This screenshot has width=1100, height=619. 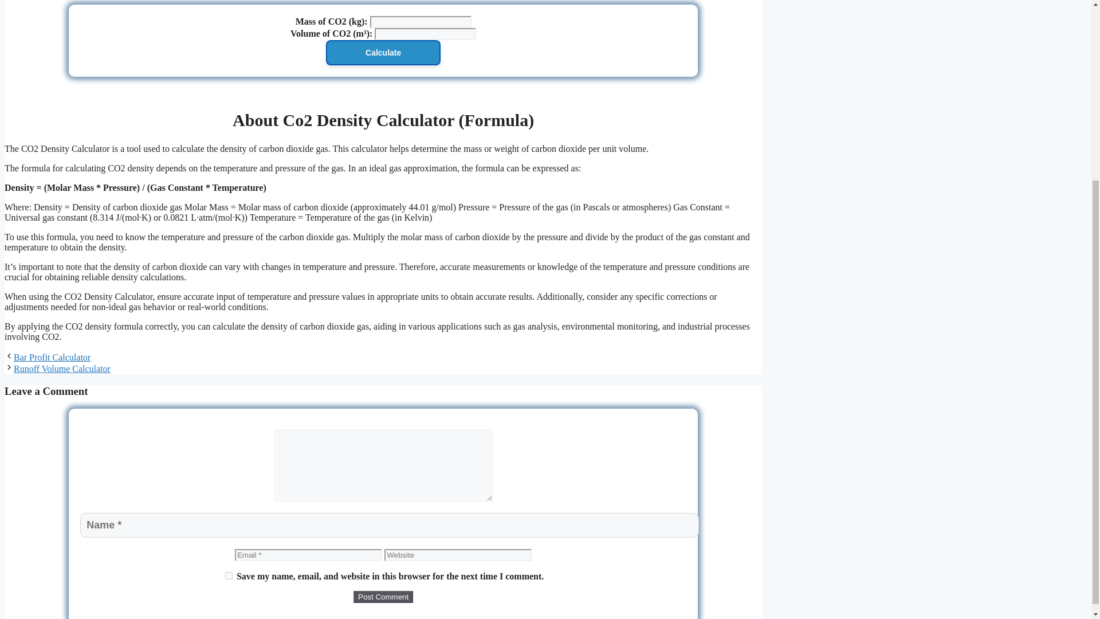 I want to click on Calculate, so click(x=383, y=53).